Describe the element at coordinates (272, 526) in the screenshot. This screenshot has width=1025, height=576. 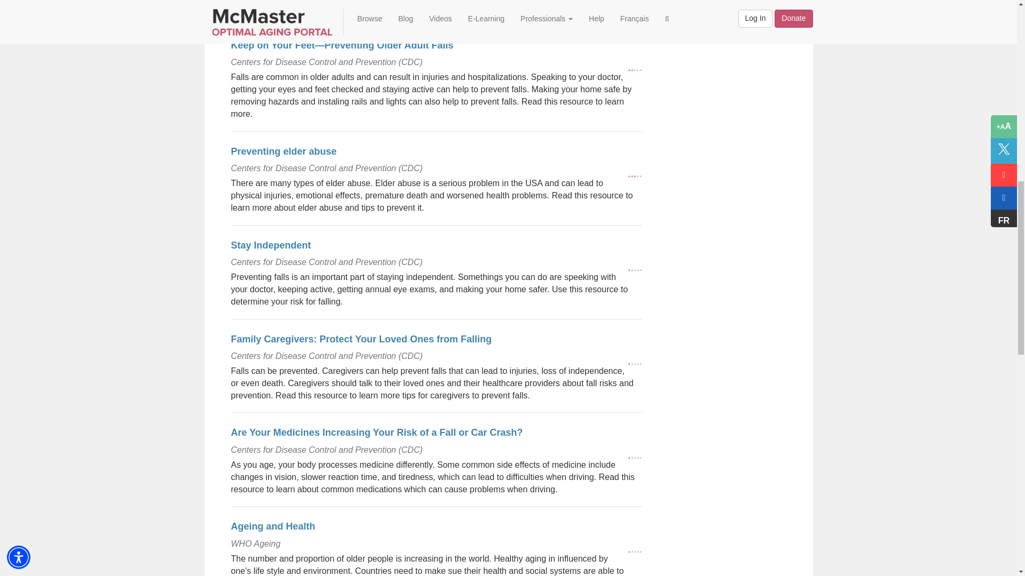
I see `Ageing and Health` at that location.